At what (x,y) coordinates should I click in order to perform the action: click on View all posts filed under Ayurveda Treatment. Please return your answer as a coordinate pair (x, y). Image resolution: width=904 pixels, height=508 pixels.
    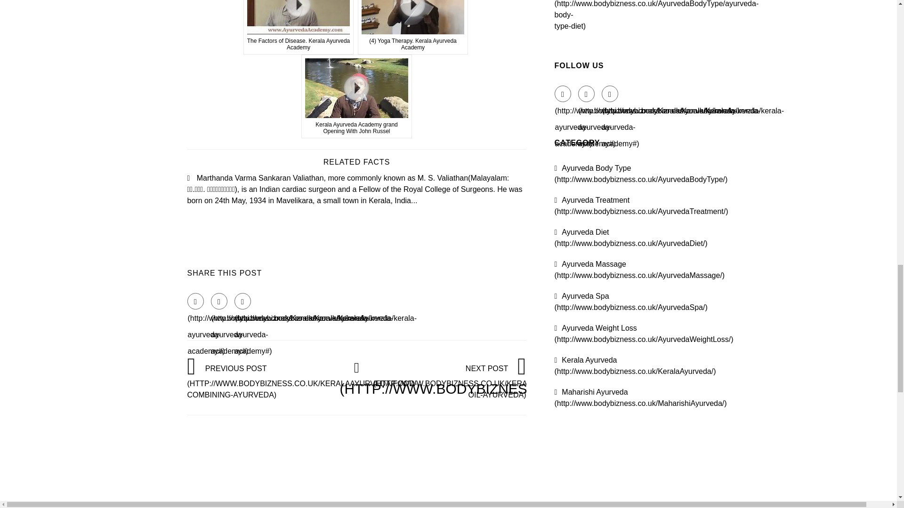
    Looking at the image, I should click on (641, 205).